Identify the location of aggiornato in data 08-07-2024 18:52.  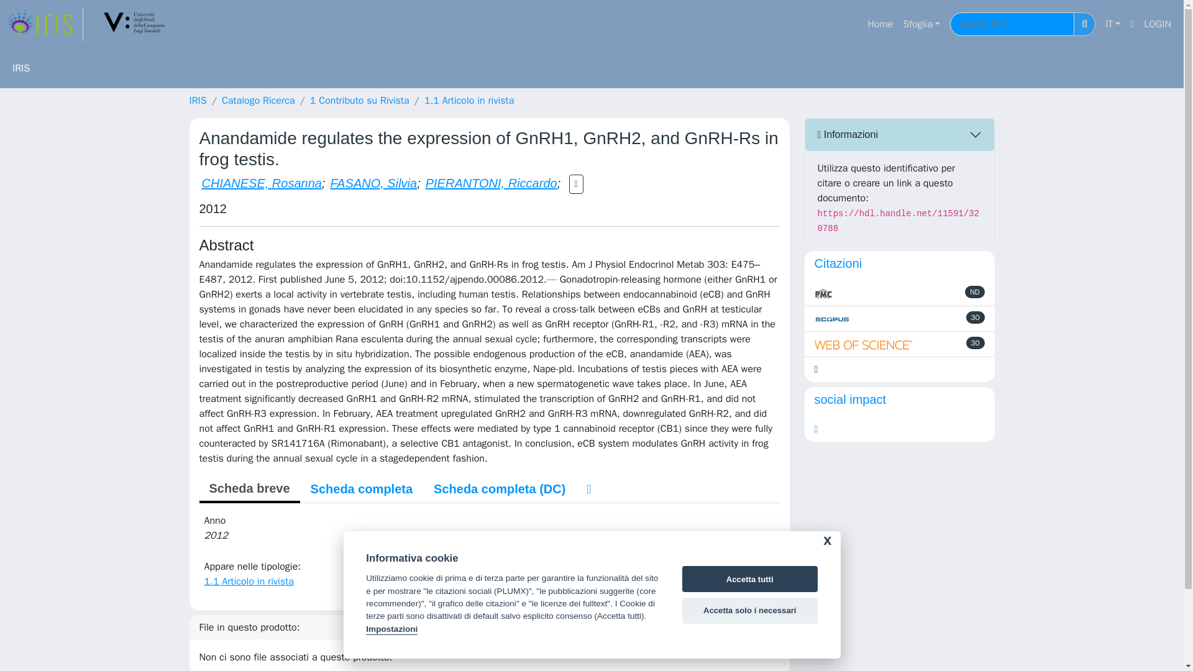
(976, 317).